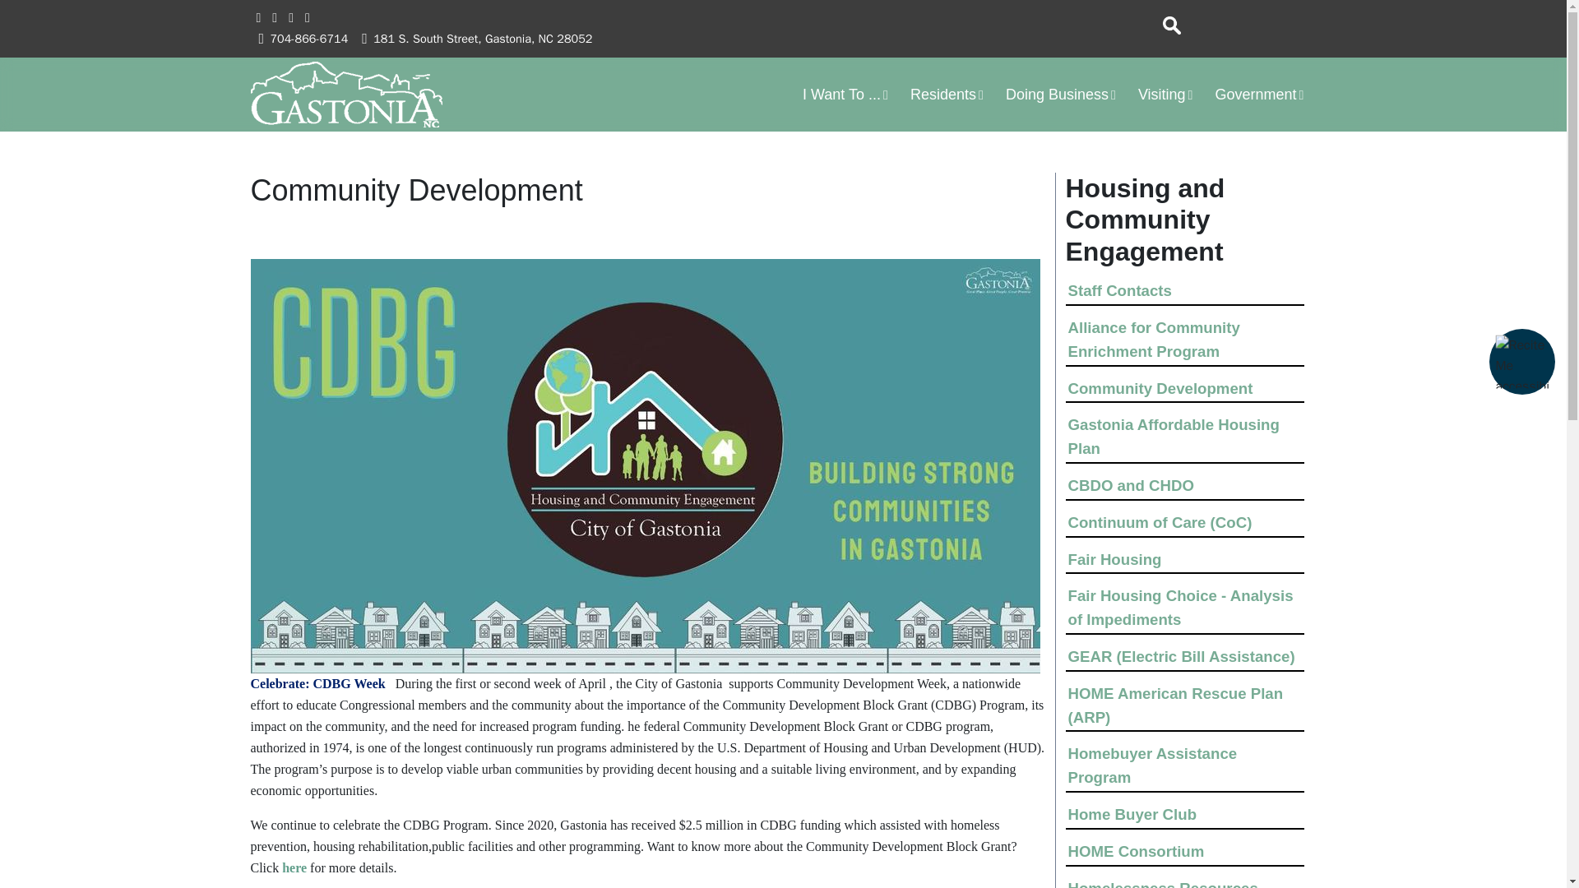 The height and width of the screenshot is (888, 1579). Describe the element at coordinates (1521, 361) in the screenshot. I see `Launch Recite Me` at that location.